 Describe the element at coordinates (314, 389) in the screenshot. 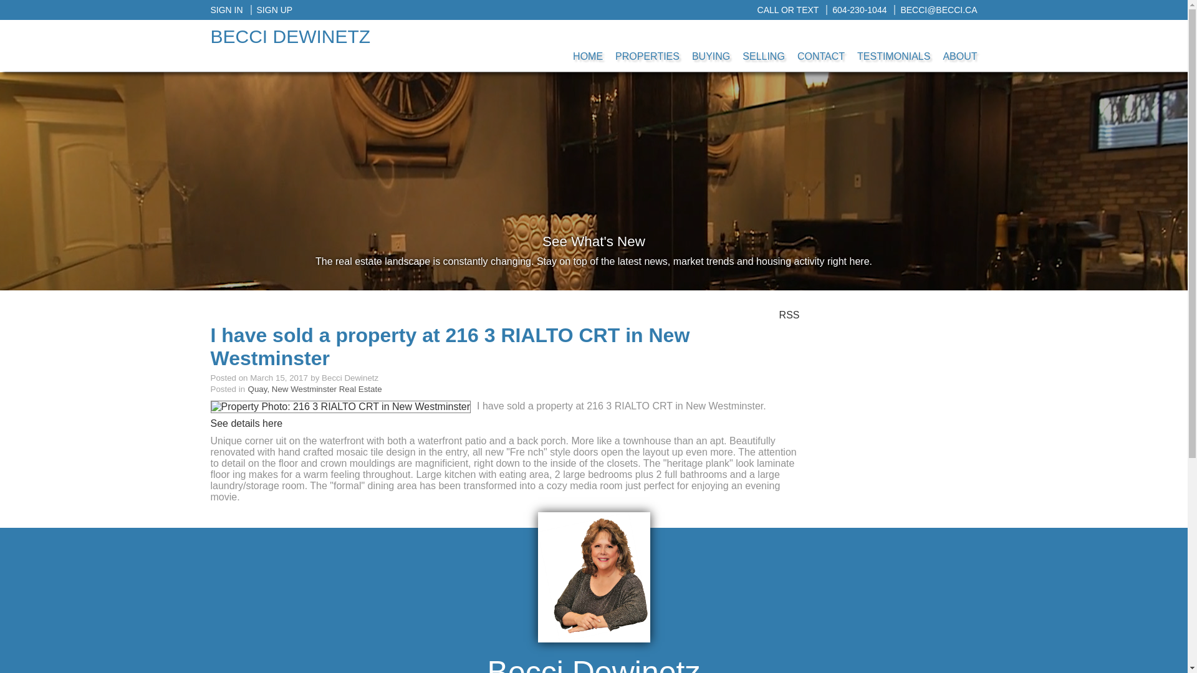

I see `Quay, New Westminster Real Estate` at that location.